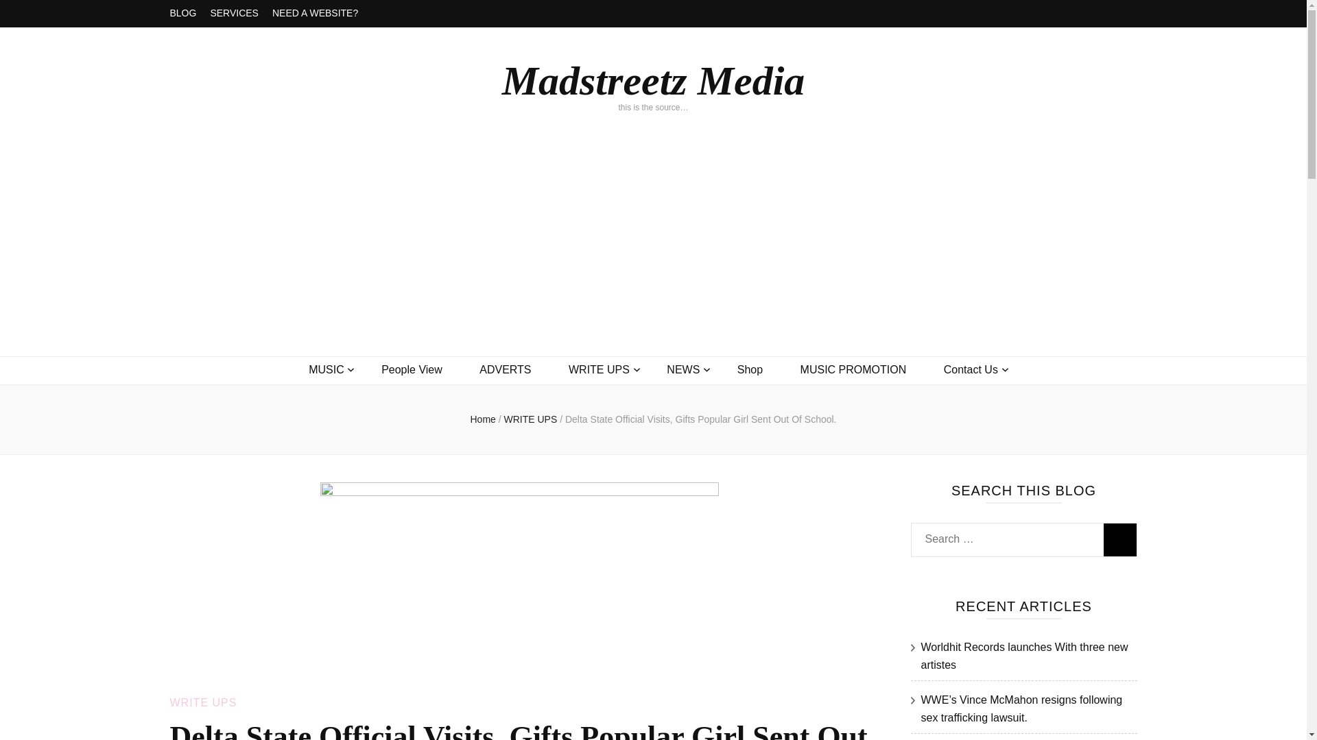  Describe the element at coordinates (599, 370) in the screenshot. I see `WRITE UPS` at that location.